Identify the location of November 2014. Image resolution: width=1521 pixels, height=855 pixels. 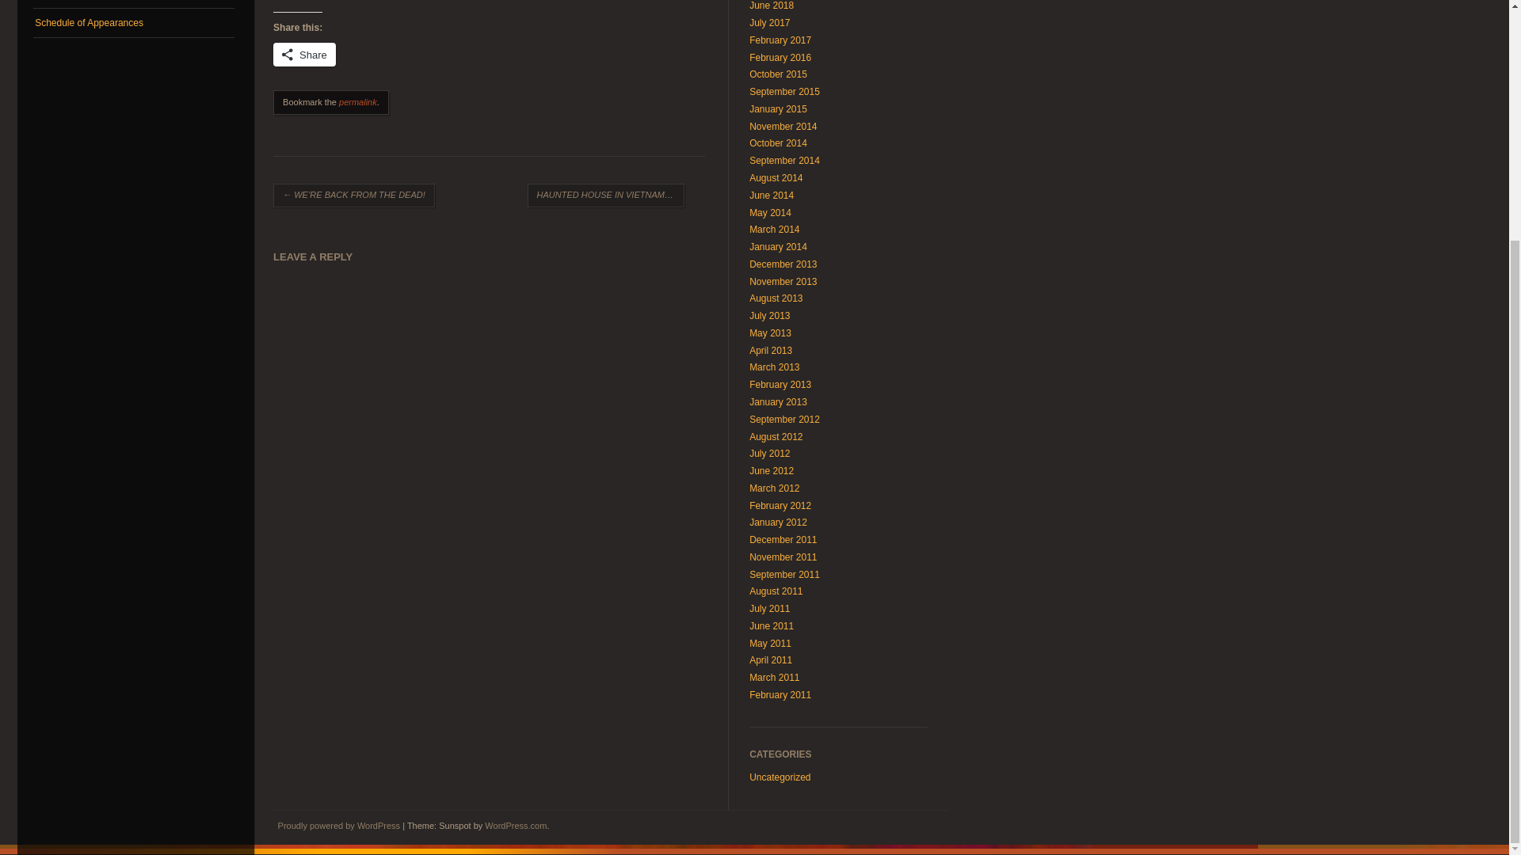
(783, 127).